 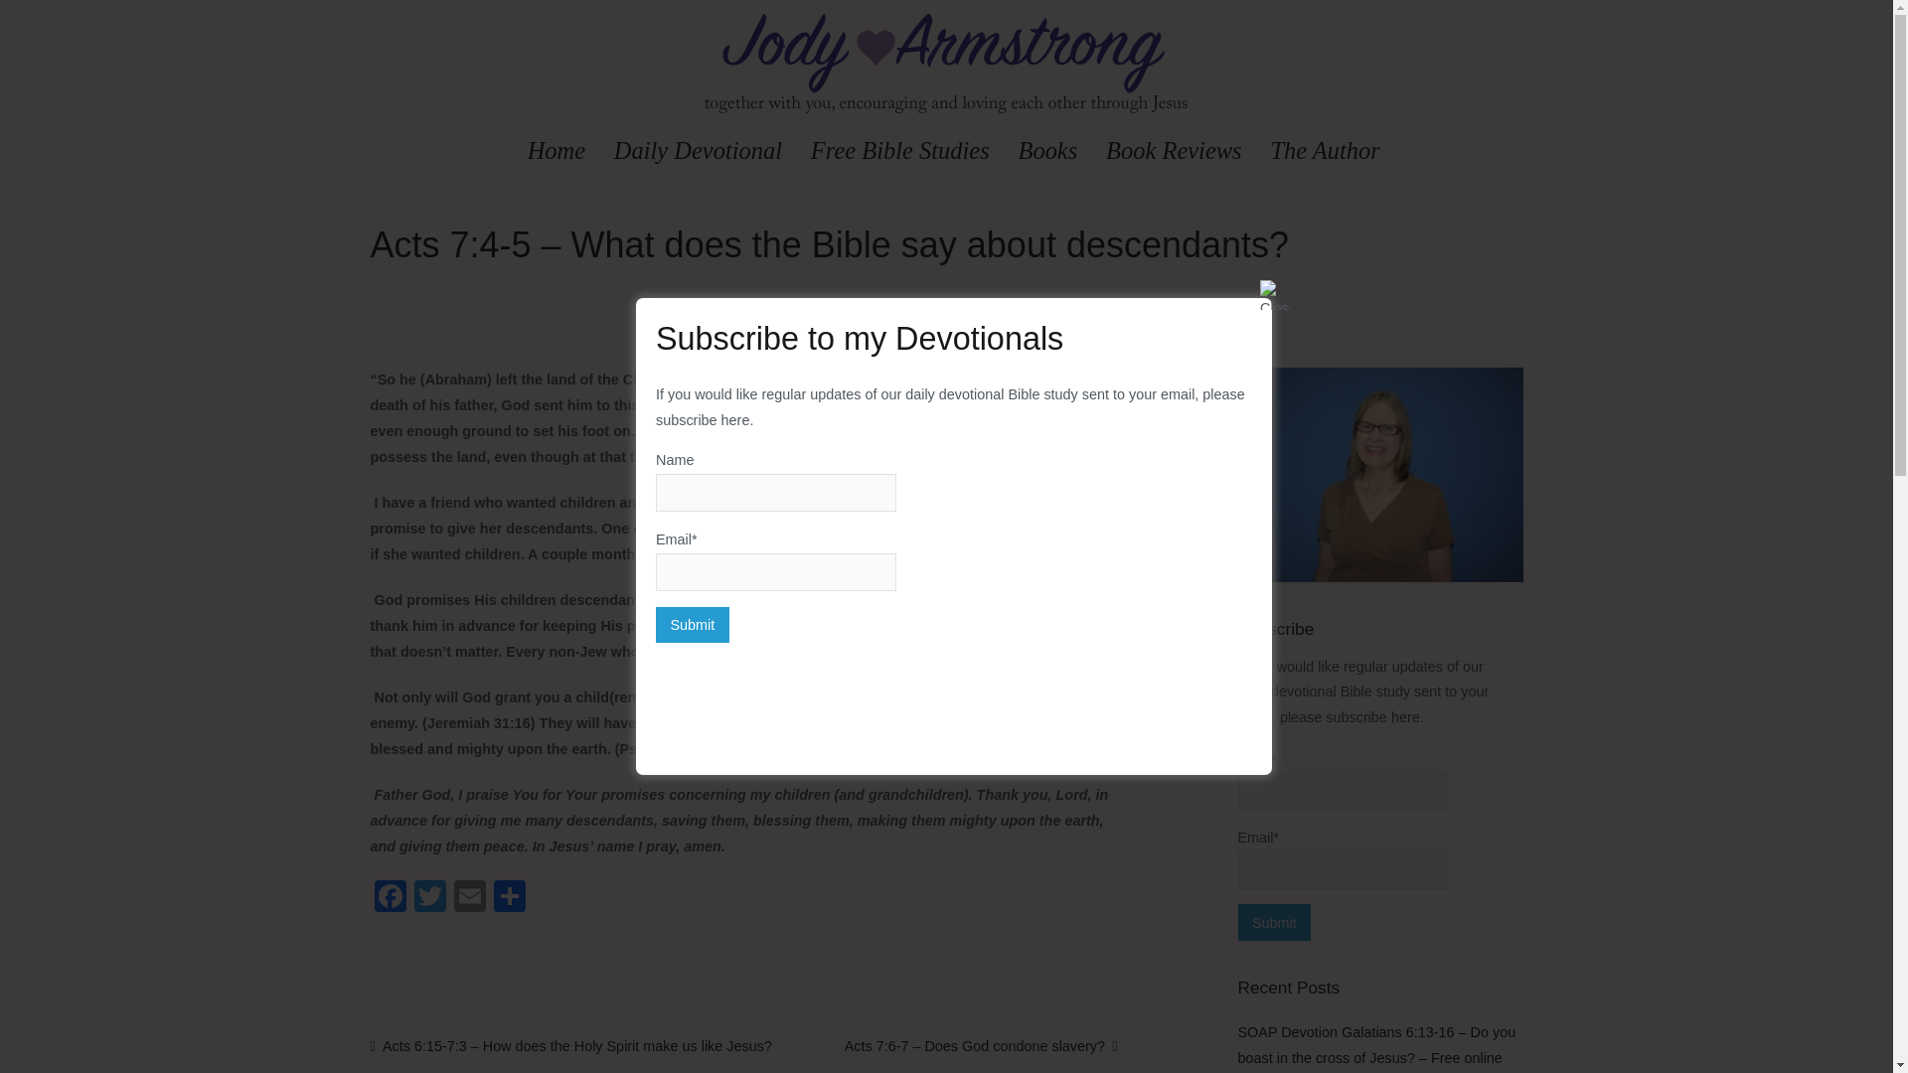 I want to click on Free Bible Studies, so click(x=900, y=150).